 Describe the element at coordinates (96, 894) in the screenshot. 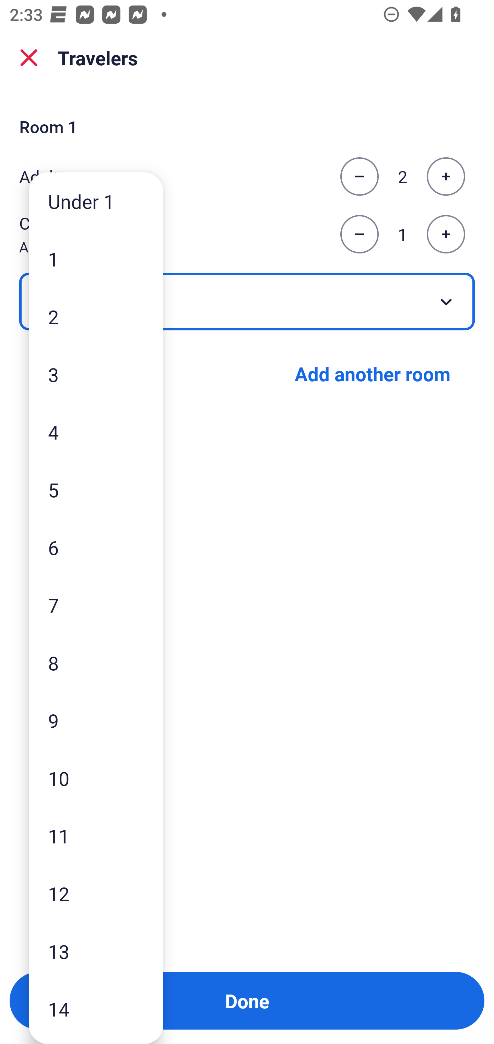

I see `12` at that location.